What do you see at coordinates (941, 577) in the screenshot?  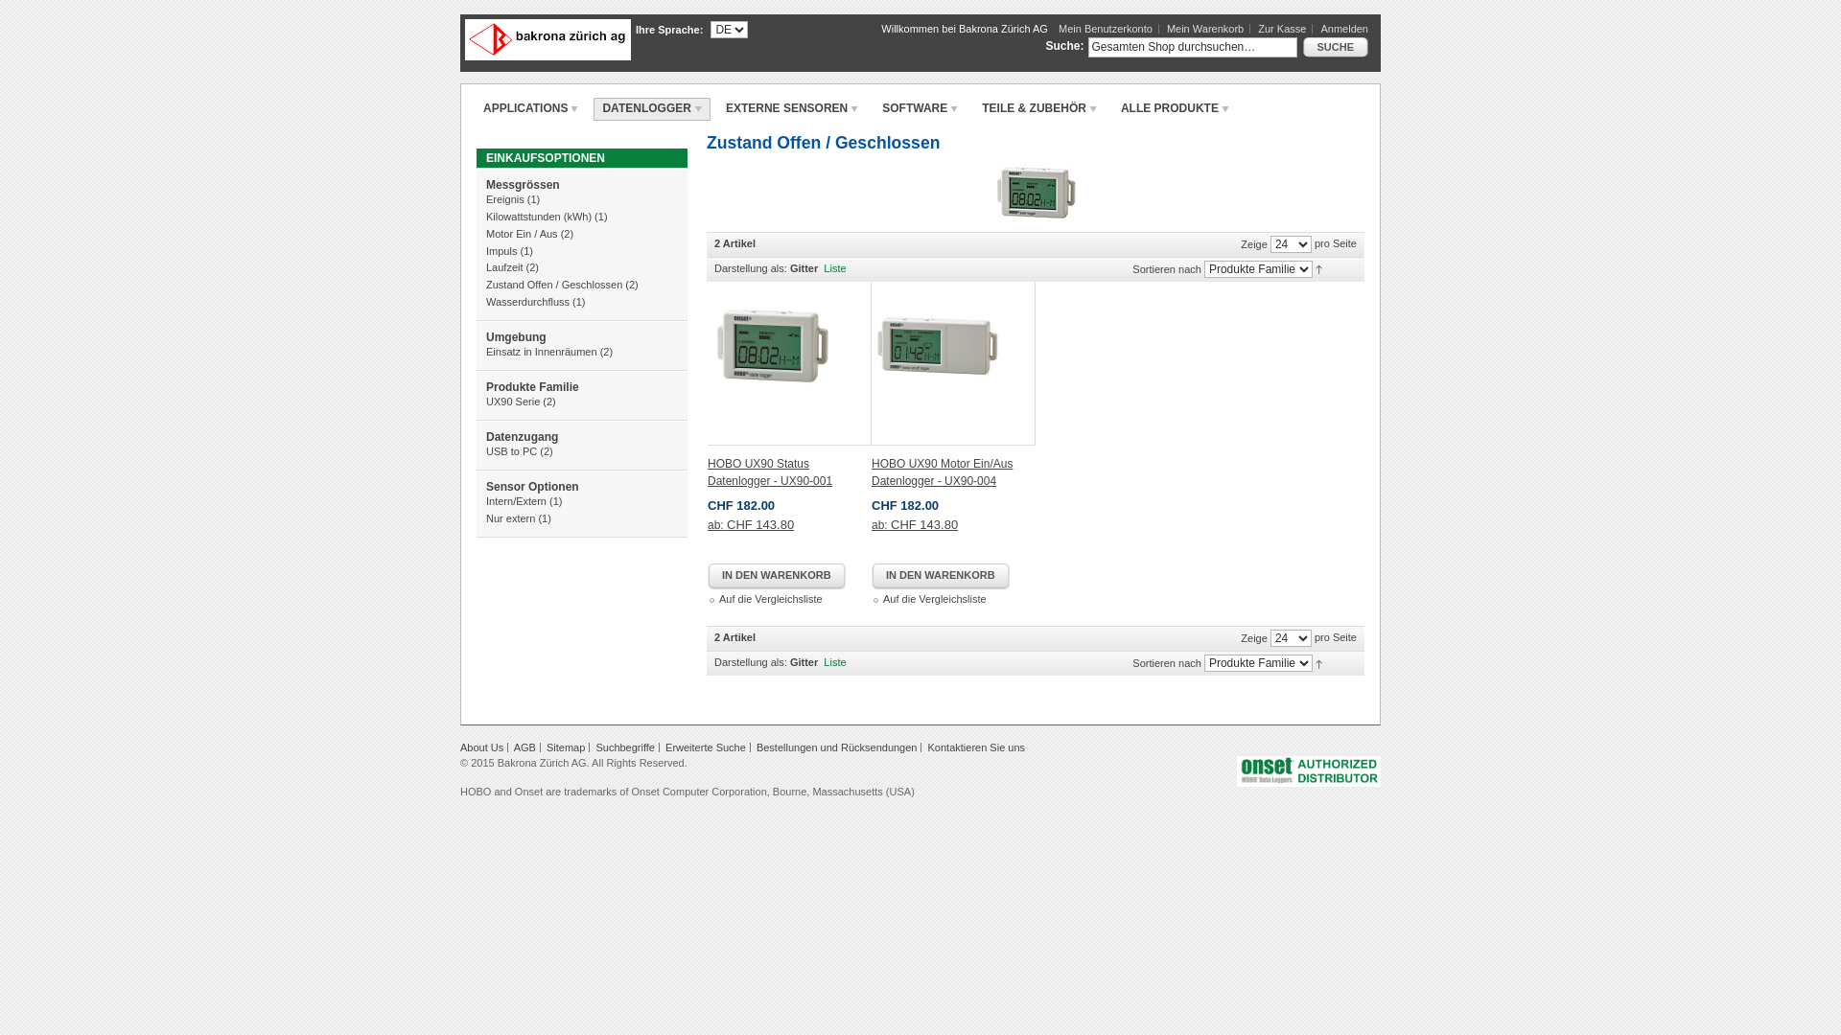 I see `IN DEN WARENKORB` at bounding box center [941, 577].